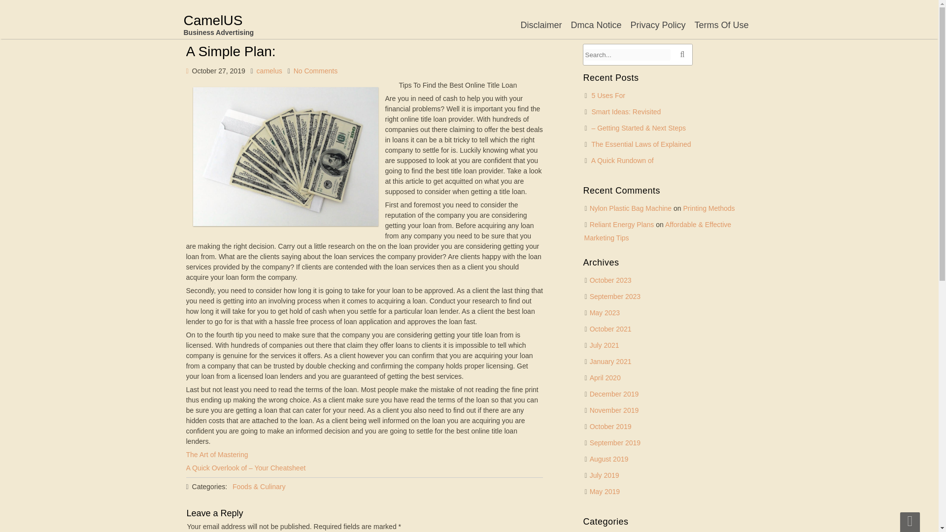  Describe the element at coordinates (641, 144) in the screenshot. I see `The Essential Laws of Explained` at that location.